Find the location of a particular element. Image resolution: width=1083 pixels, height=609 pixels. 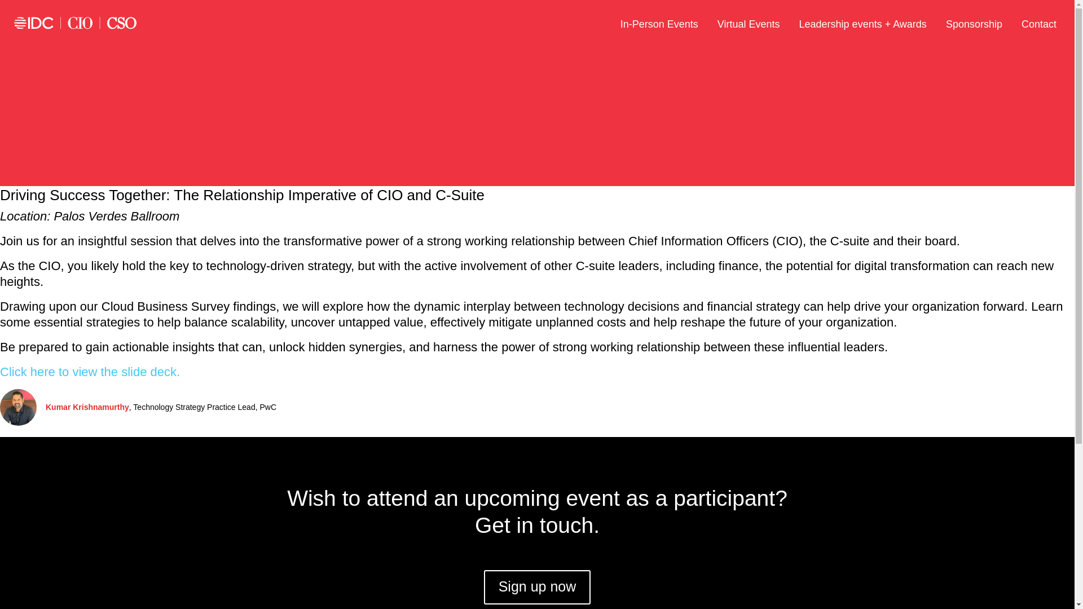

Sponsorship is located at coordinates (974, 23).